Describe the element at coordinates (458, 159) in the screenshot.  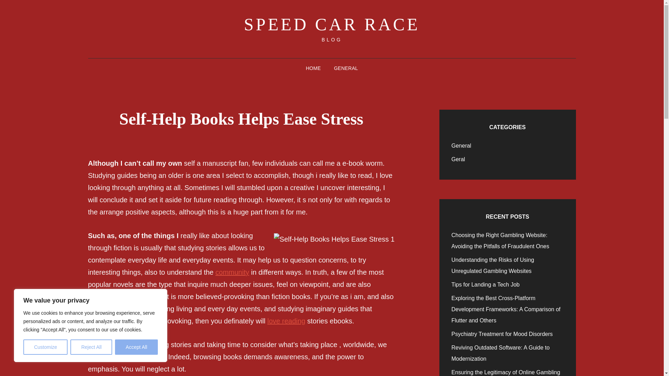
I see `Geral` at that location.